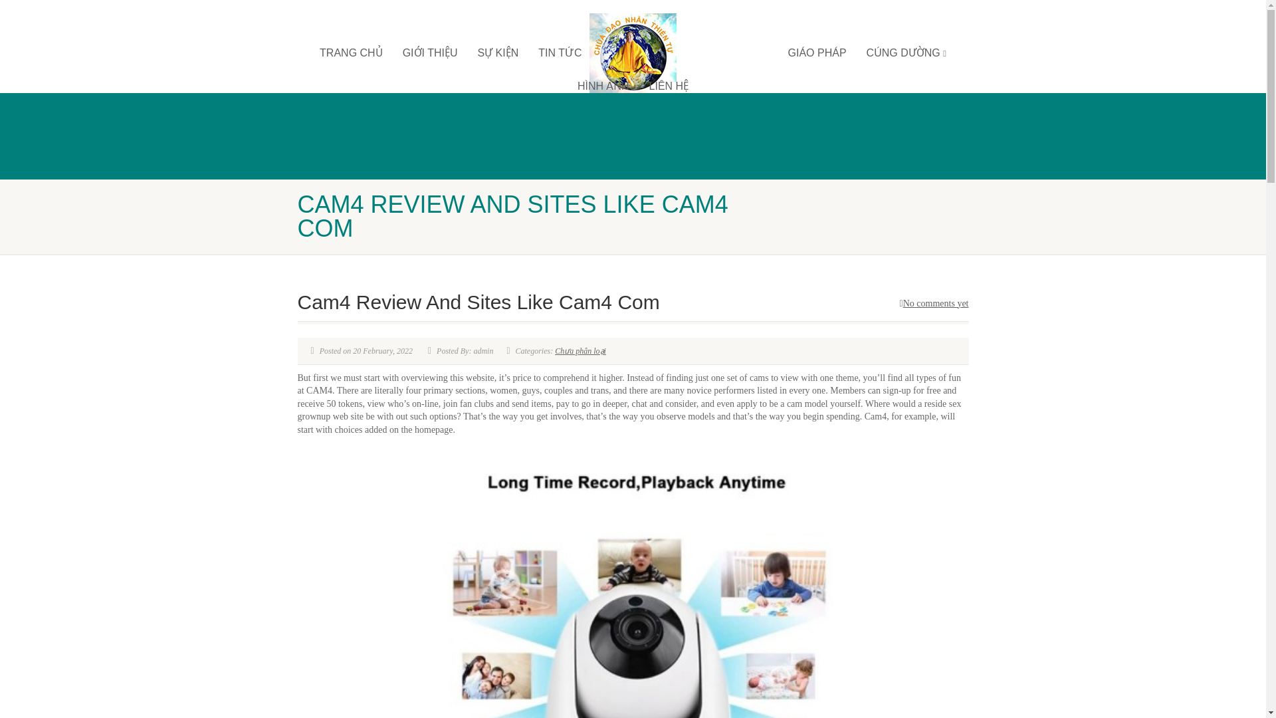 This screenshot has height=718, width=1276. What do you see at coordinates (934, 303) in the screenshot?
I see `No comments yet` at bounding box center [934, 303].